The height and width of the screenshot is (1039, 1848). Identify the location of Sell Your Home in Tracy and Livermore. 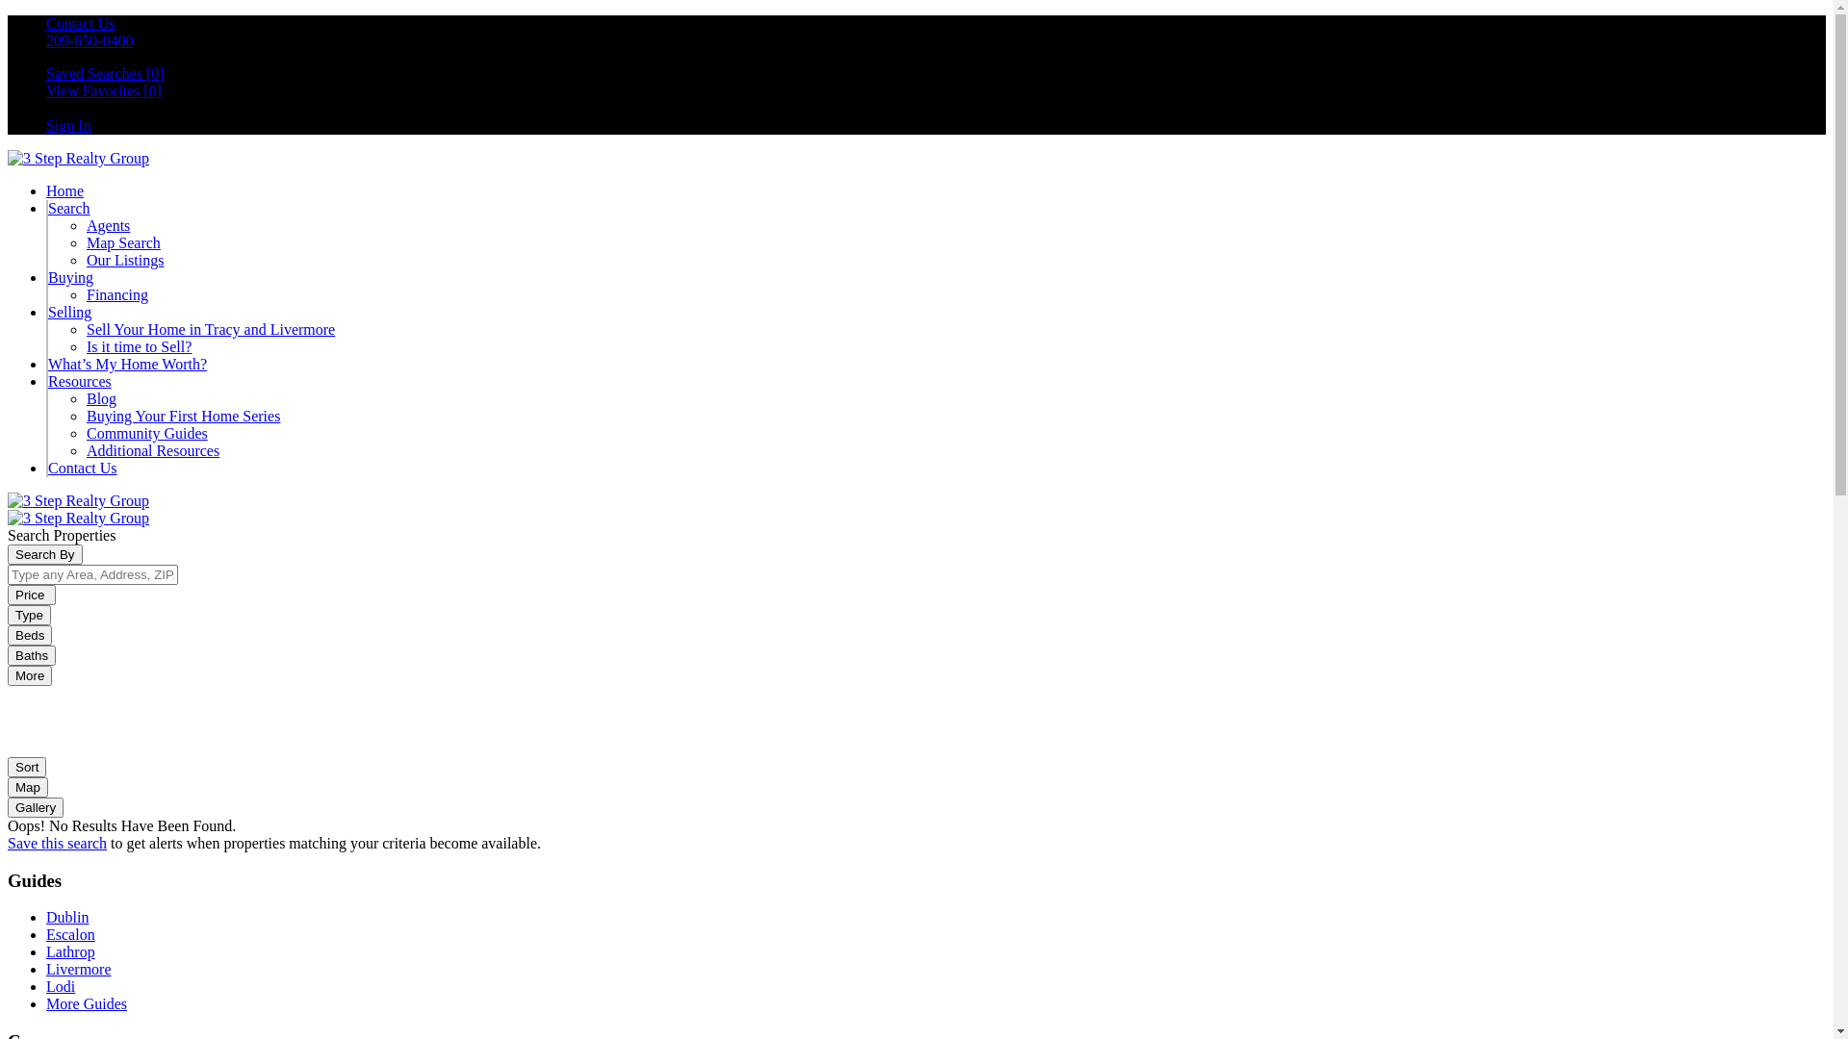
(211, 329).